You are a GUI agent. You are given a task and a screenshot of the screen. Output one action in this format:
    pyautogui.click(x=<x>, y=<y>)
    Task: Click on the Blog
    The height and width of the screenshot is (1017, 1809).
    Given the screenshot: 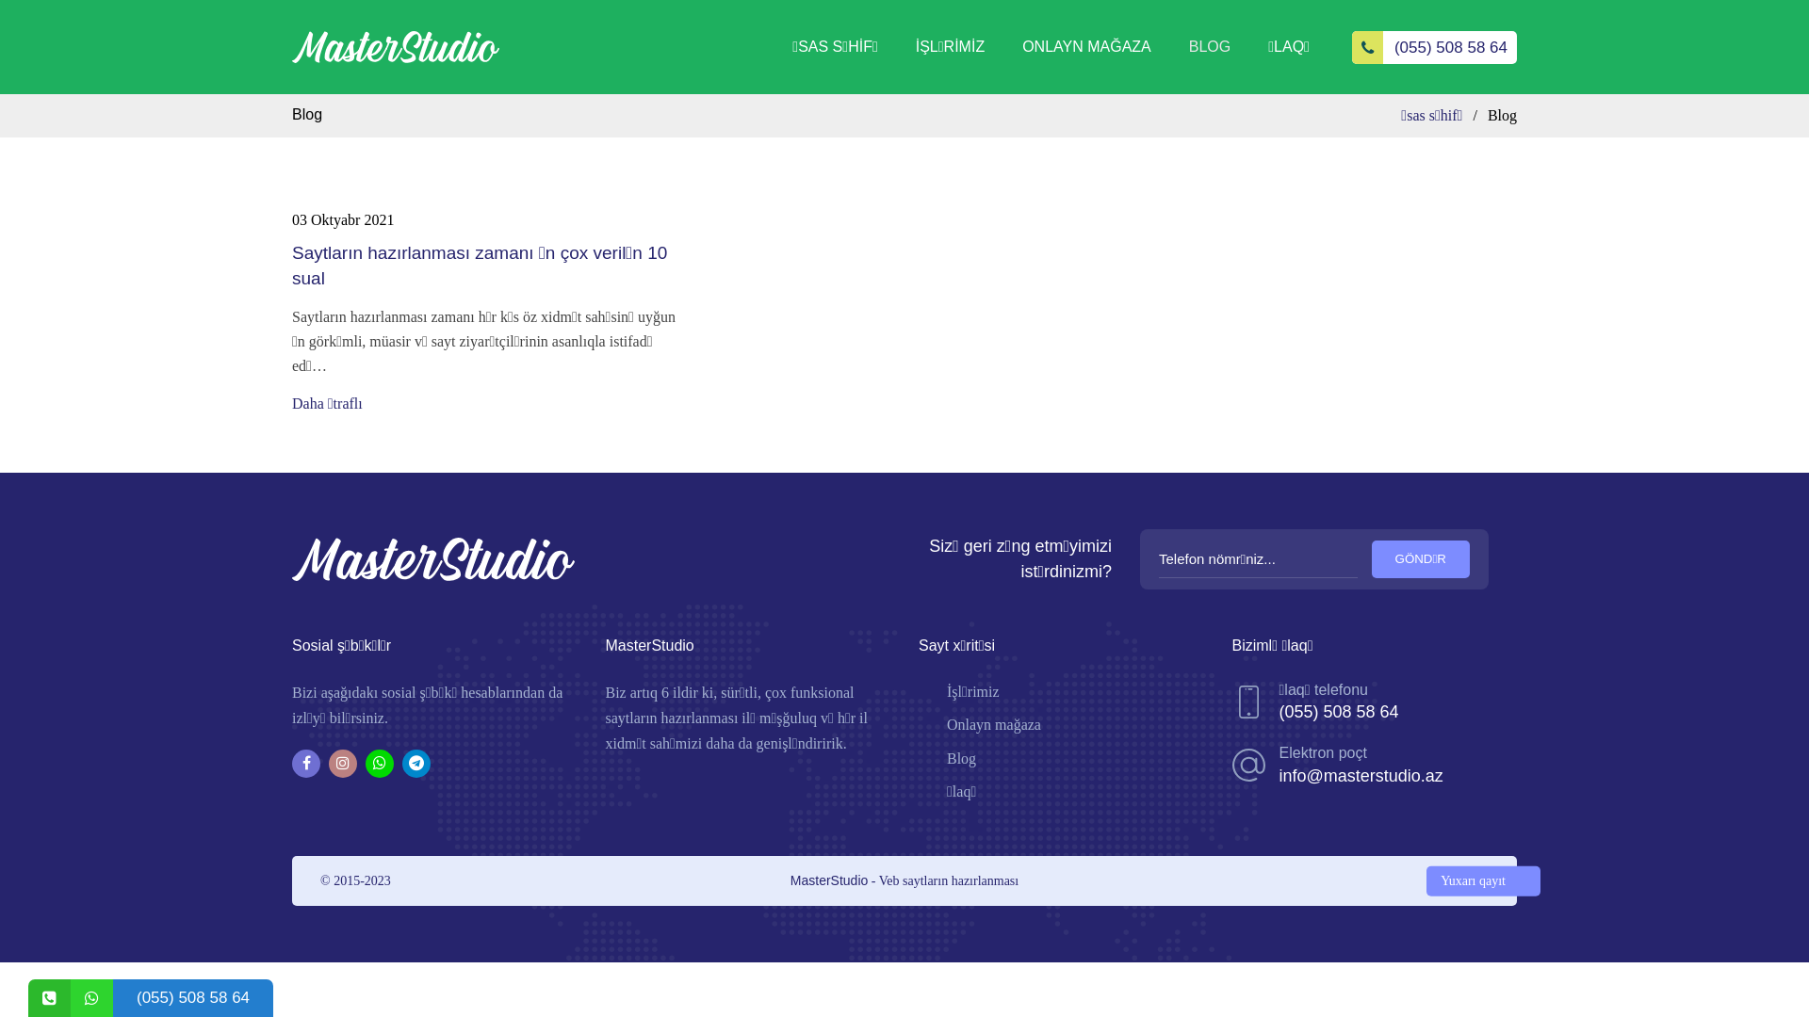 What is the action you would take?
    pyautogui.click(x=961, y=759)
    